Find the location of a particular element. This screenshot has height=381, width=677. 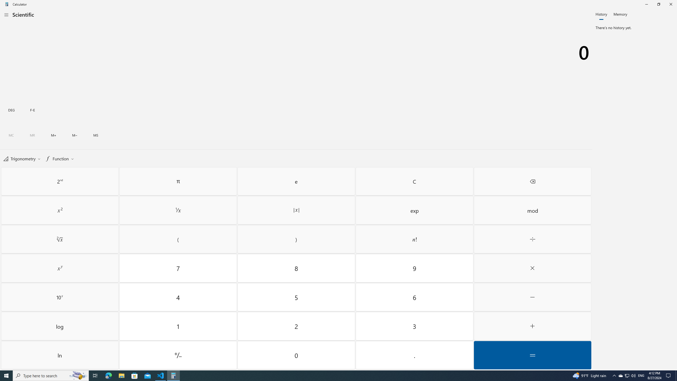

User Promoted Notification Area is located at coordinates (627, 376).